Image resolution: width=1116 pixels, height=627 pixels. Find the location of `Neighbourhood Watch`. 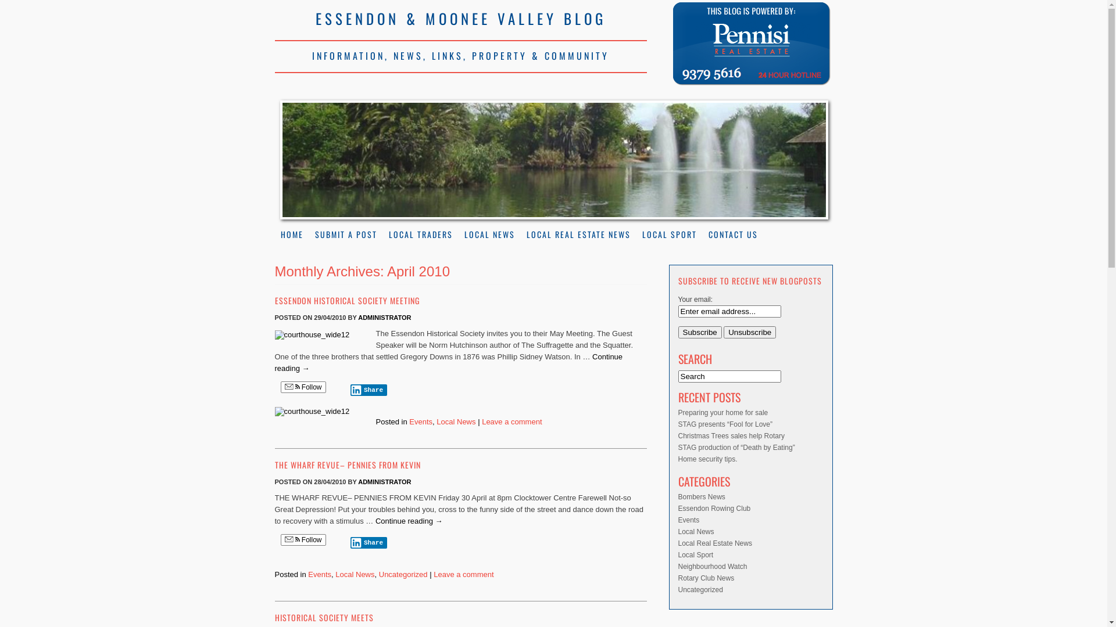

Neighbourhood Watch is located at coordinates (713, 567).